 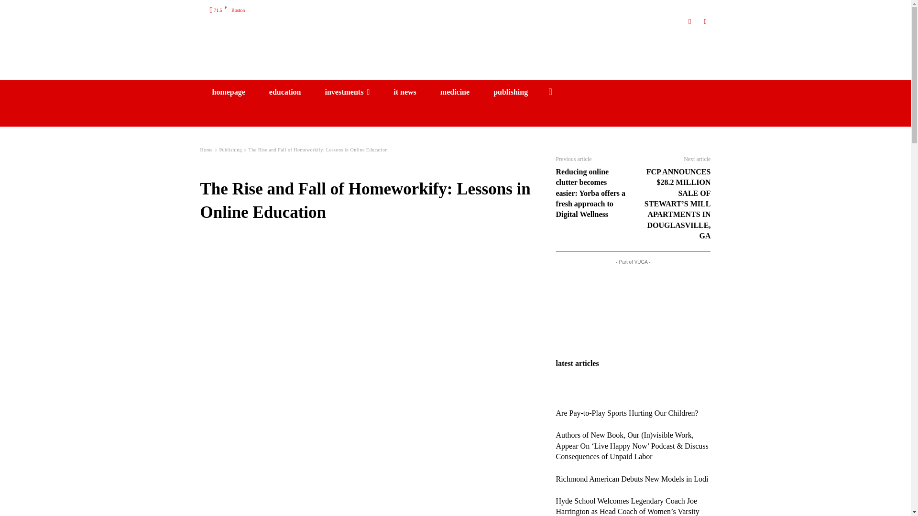 I want to click on Education Fame, so click(x=455, y=55).